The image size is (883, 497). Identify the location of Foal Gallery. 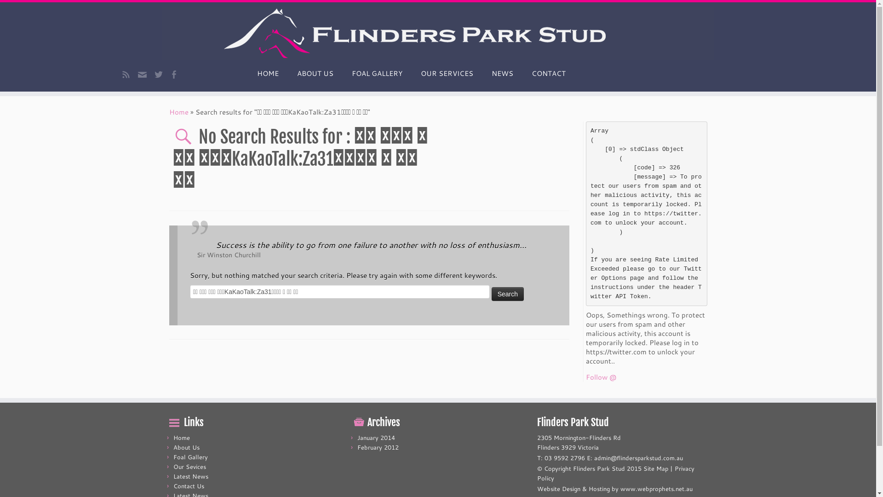
(190, 457).